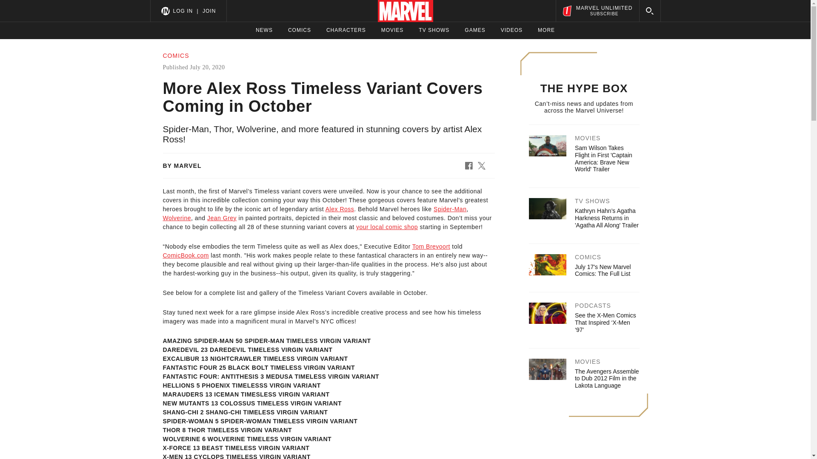 The height and width of the screenshot is (459, 817). Describe the element at coordinates (431, 246) in the screenshot. I see `COMICS` at that location.